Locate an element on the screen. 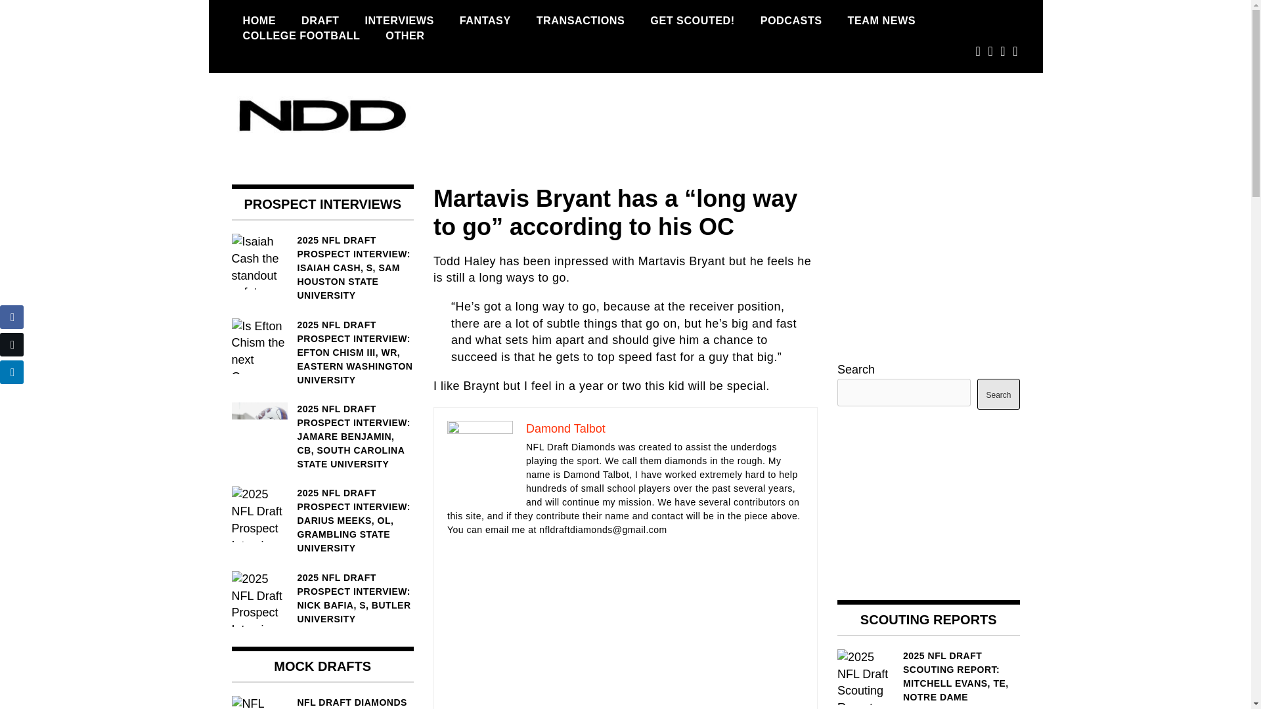  TRANSACTIONS is located at coordinates (581, 20).